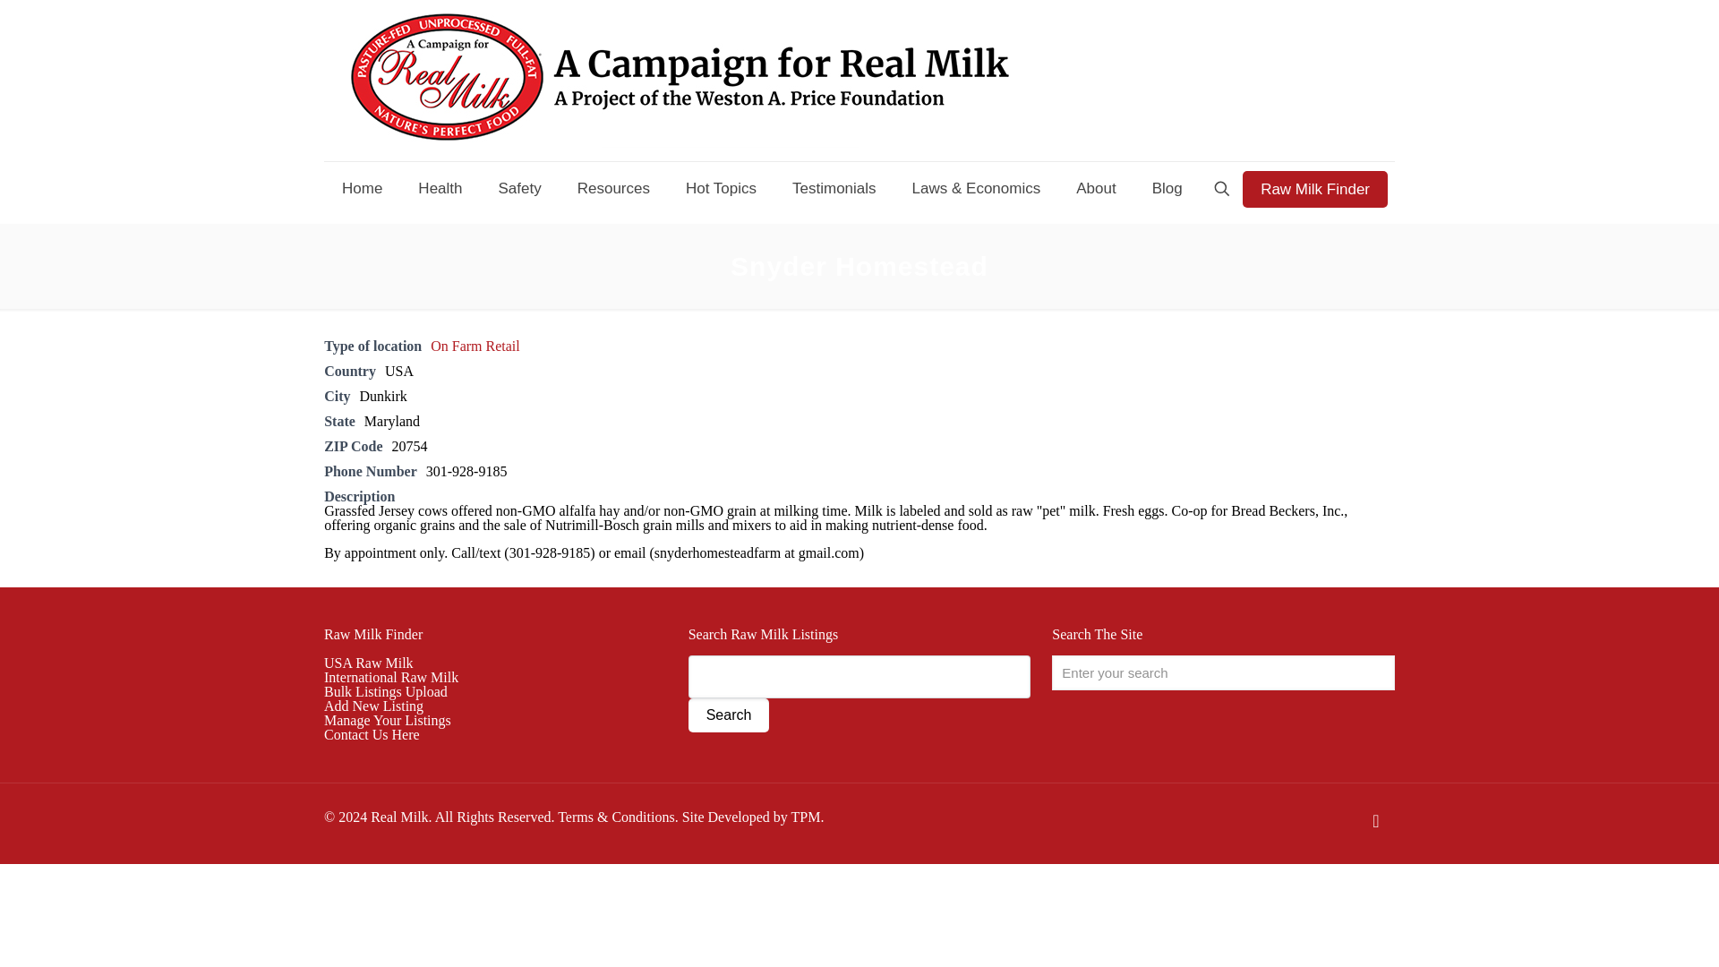 Image resolution: width=1719 pixels, height=967 pixels. Describe the element at coordinates (614, 188) in the screenshot. I see `Resources` at that location.